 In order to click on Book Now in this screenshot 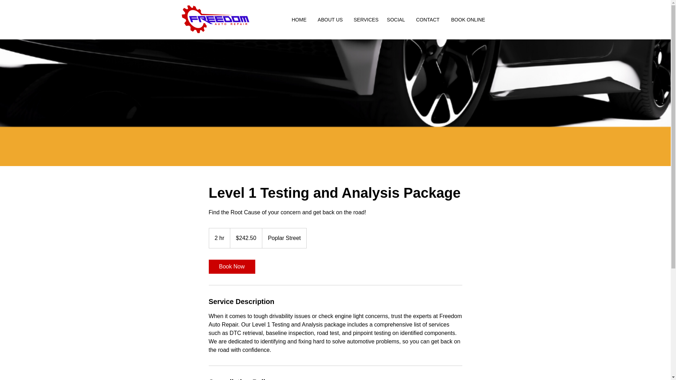, I will do `click(231, 266)`.